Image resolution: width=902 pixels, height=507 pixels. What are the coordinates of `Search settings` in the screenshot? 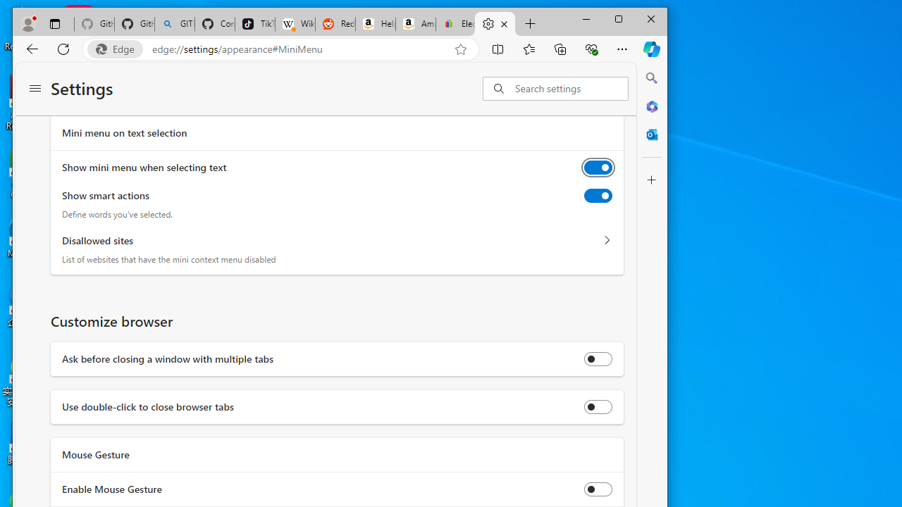 It's located at (571, 89).